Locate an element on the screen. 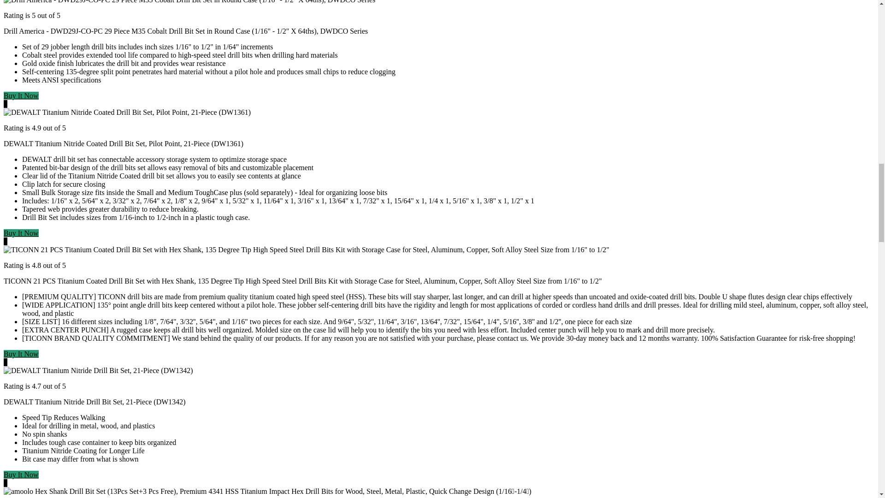 Image resolution: width=885 pixels, height=498 pixels. Buy It Now is located at coordinates (21, 95).